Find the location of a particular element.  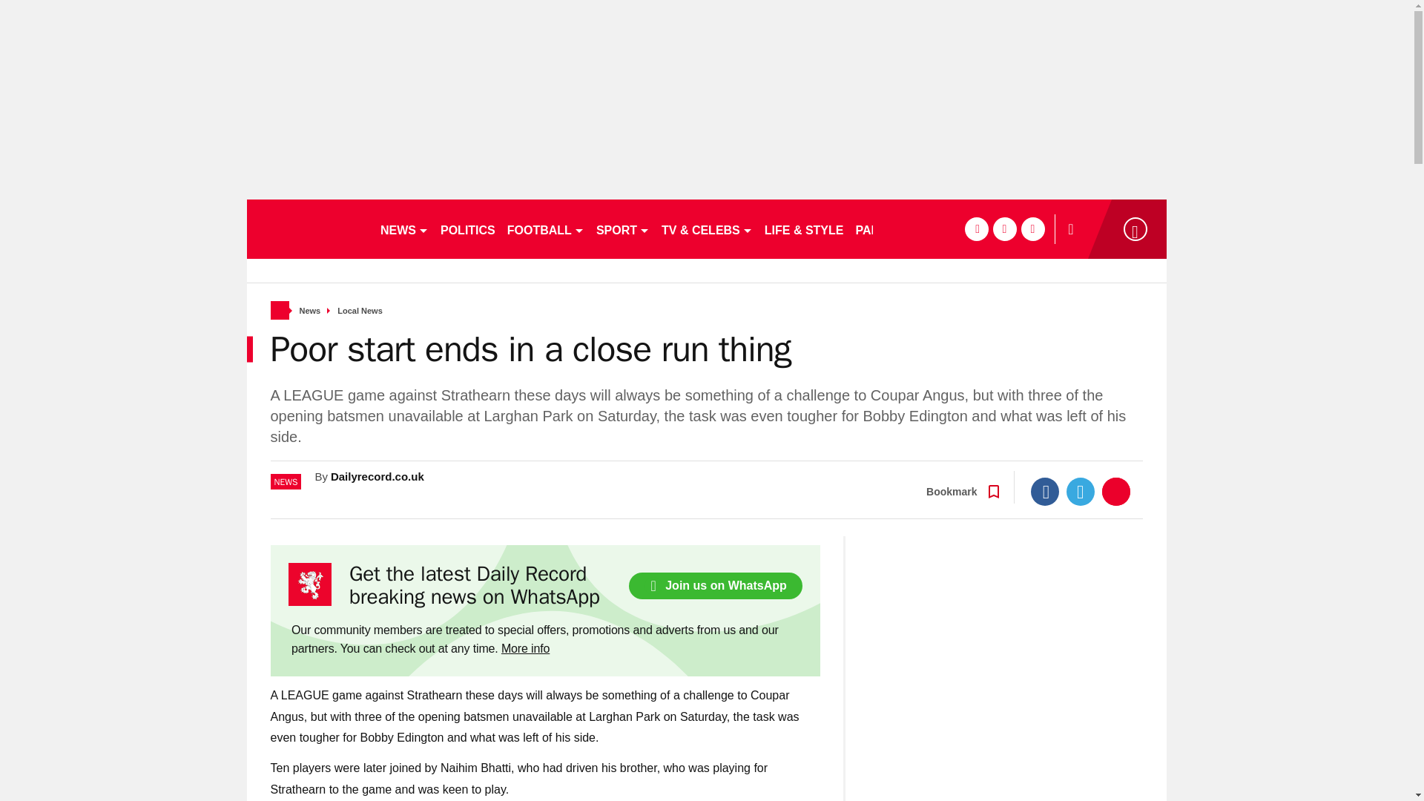

dailyrecord is located at coordinates (307, 228).